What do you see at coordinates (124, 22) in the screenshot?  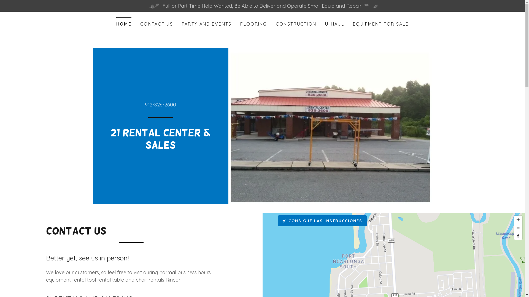 I see `HOME` at bounding box center [124, 22].